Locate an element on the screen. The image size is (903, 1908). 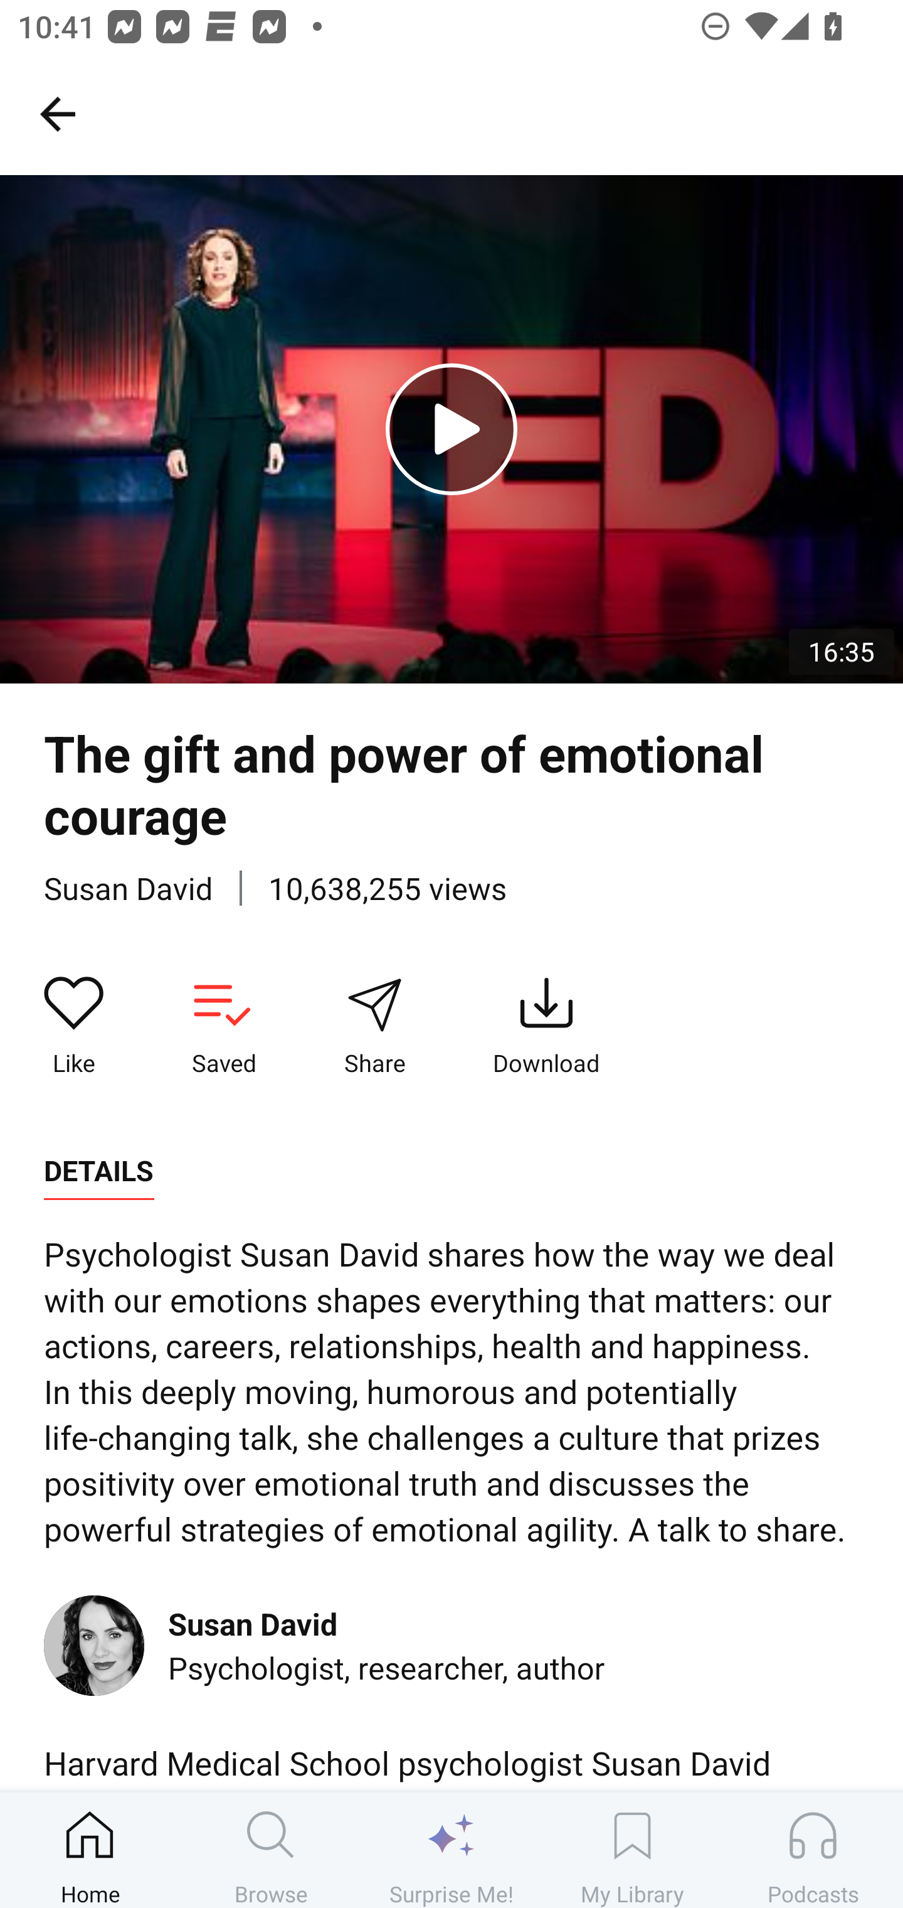
My Library is located at coordinates (632, 1850).